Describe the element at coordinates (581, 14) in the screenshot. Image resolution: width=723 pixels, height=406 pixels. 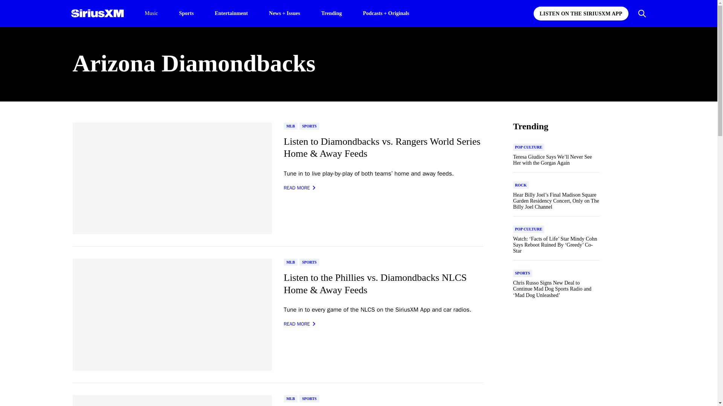
I see `LISTEN ON THE SIRIUSXM APP` at that location.